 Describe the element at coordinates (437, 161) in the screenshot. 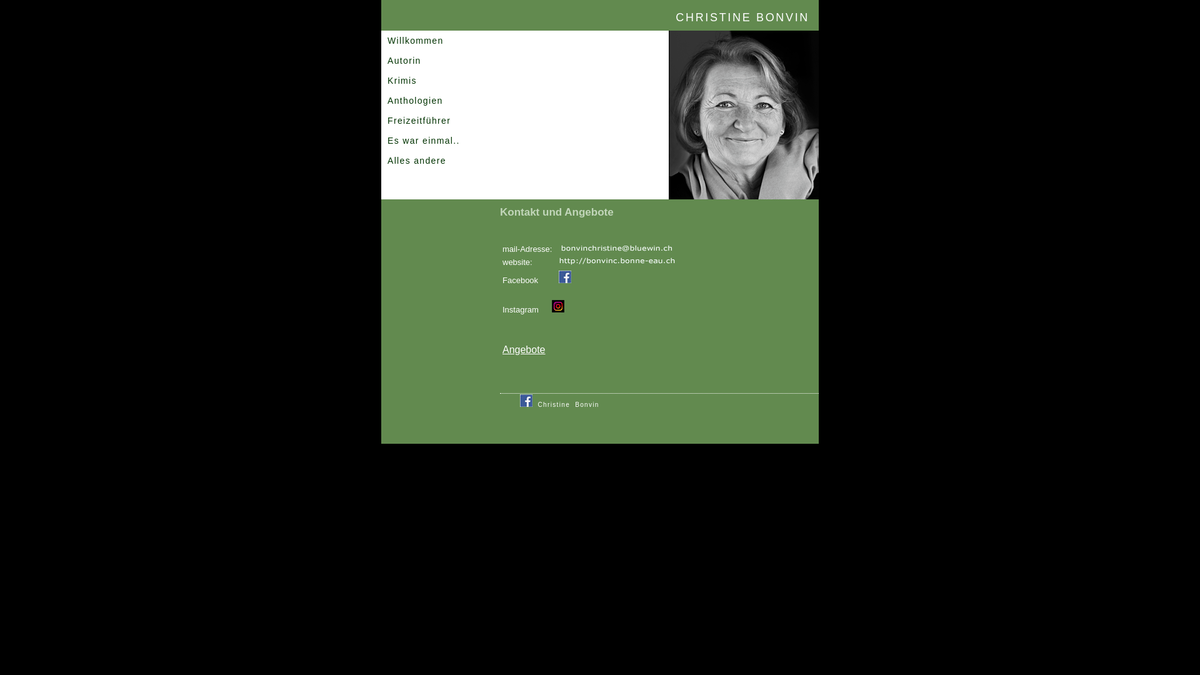

I see `Alles andere` at that location.